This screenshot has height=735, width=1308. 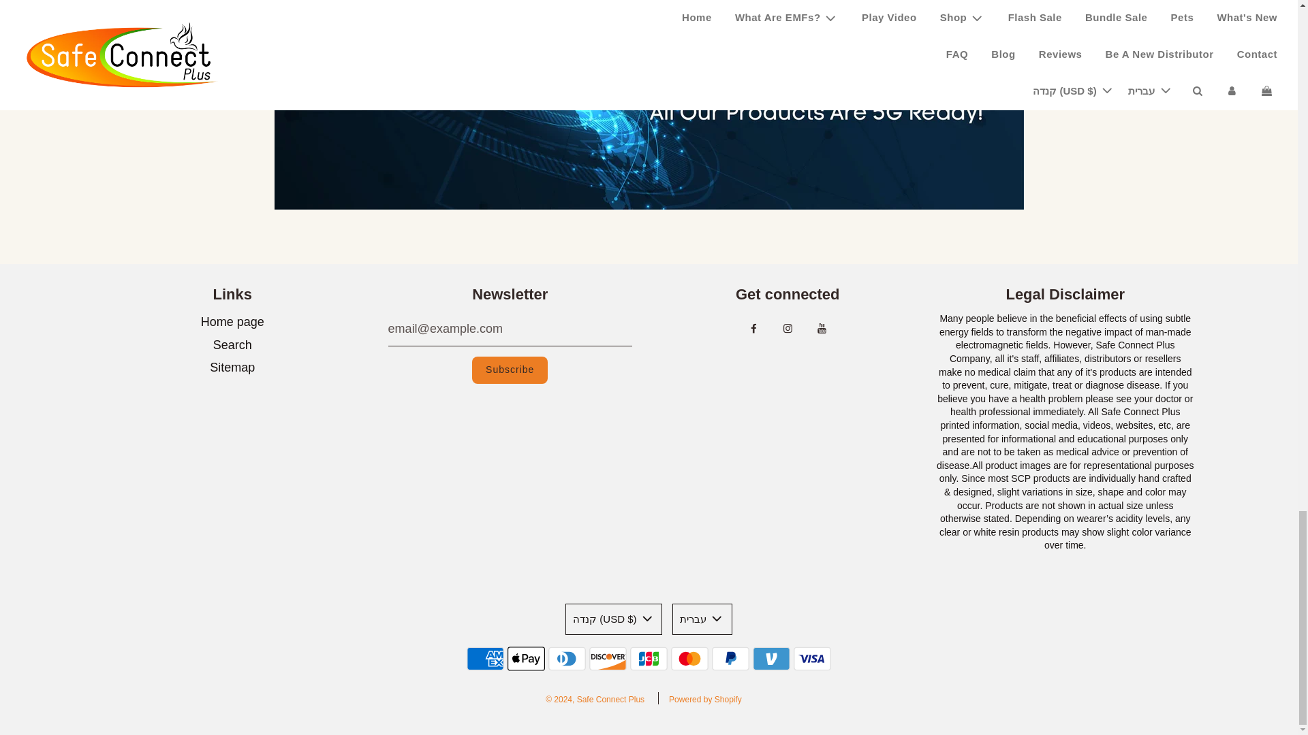 What do you see at coordinates (730, 659) in the screenshot?
I see `PayPal` at bounding box center [730, 659].